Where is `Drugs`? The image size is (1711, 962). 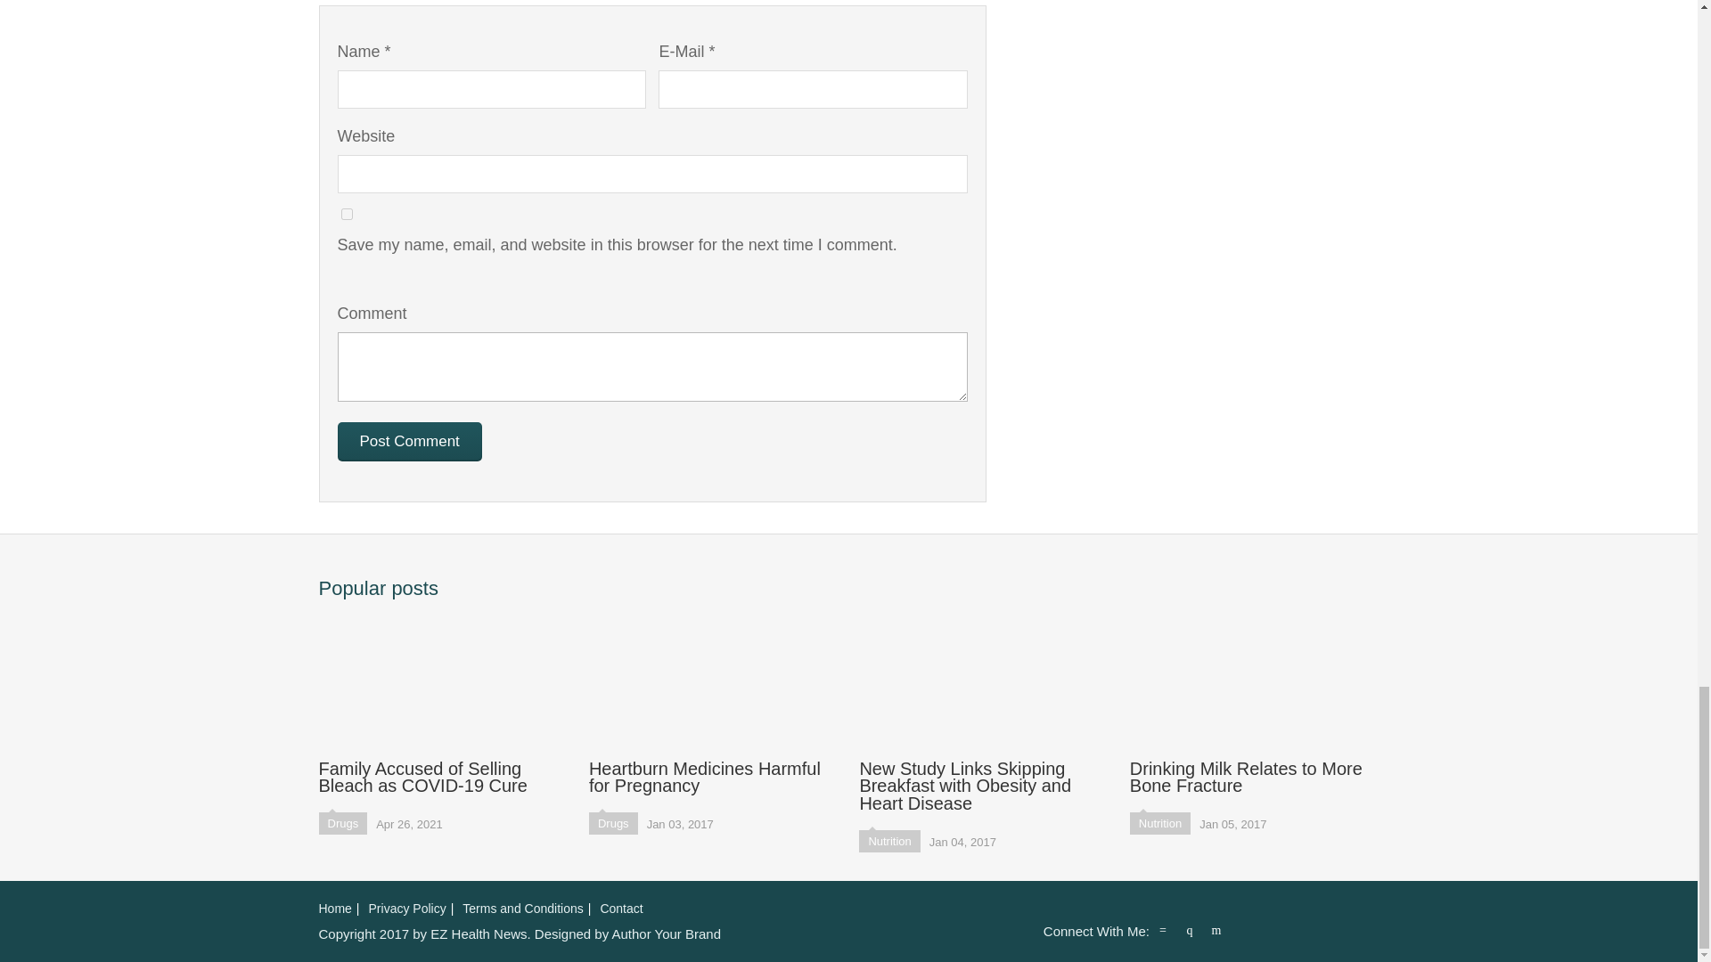 Drugs is located at coordinates (342, 823).